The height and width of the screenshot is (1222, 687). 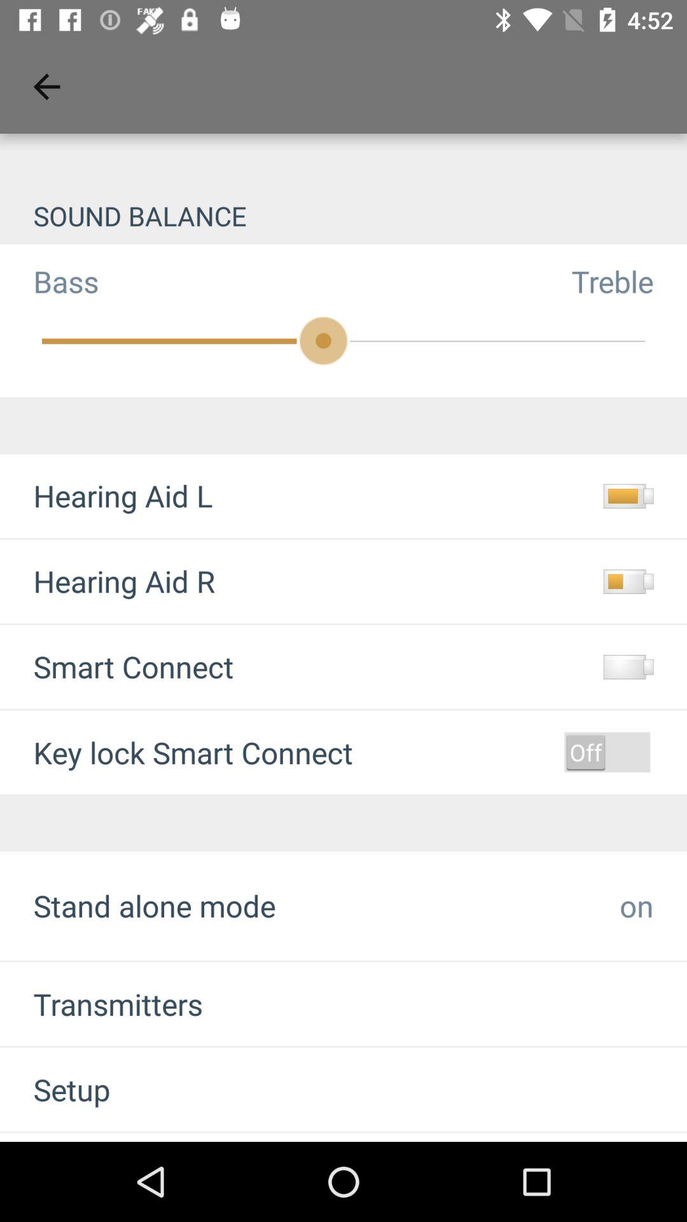 What do you see at coordinates (50, 281) in the screenshot?
I see `jump to bass` at bounding box center [50, 281].